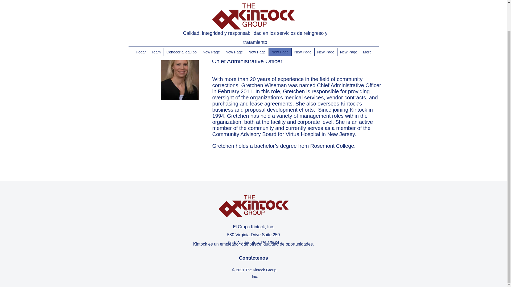 This screenshot has width=511, height=287. What do you see at coordinates (348, 21) in the screenshot?
I see `New Page` at bounding box center [348, 21].